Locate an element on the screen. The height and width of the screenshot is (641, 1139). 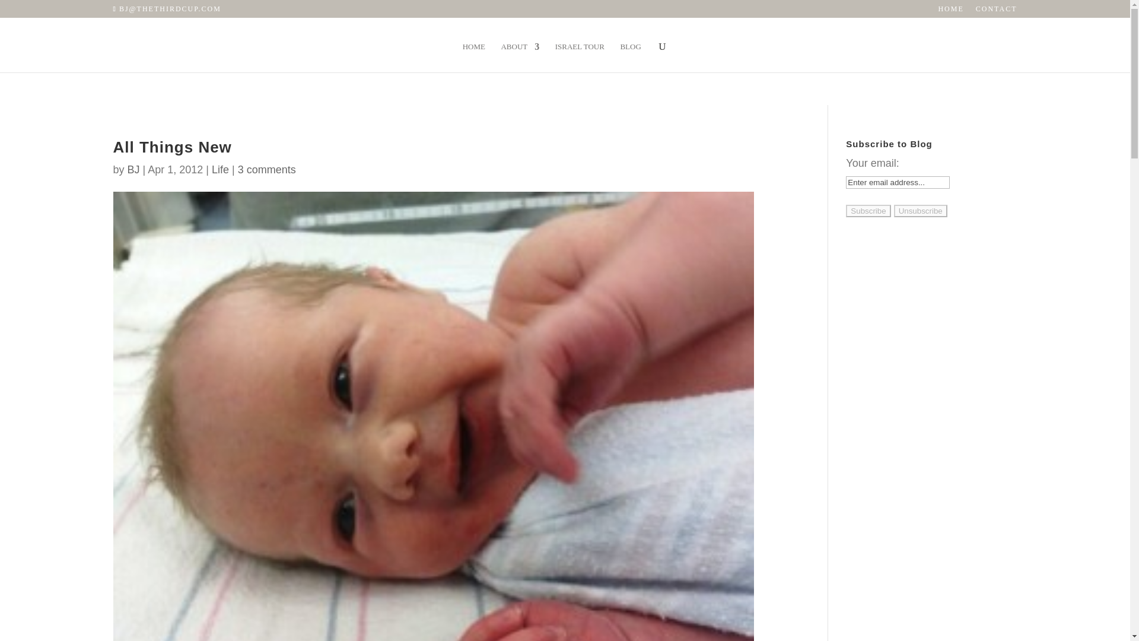
Subscribe is located at coordinates (868, 211).